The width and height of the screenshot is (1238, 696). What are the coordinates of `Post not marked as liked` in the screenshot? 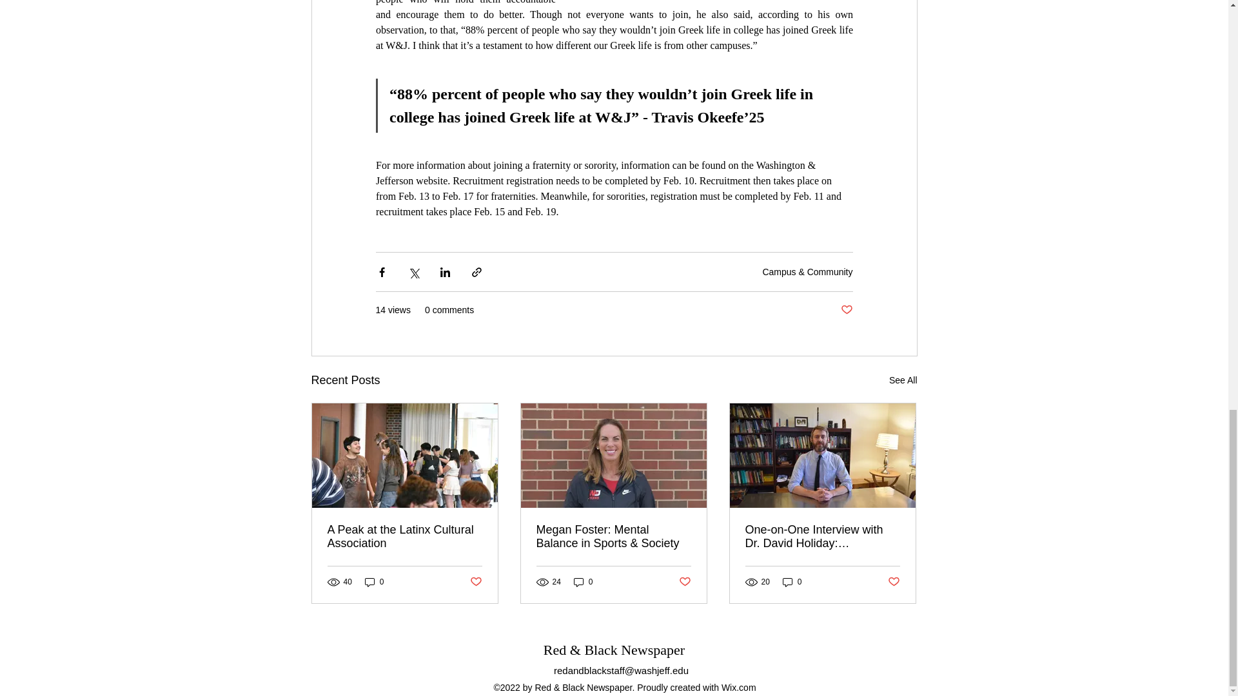 It's located at (846, 310).